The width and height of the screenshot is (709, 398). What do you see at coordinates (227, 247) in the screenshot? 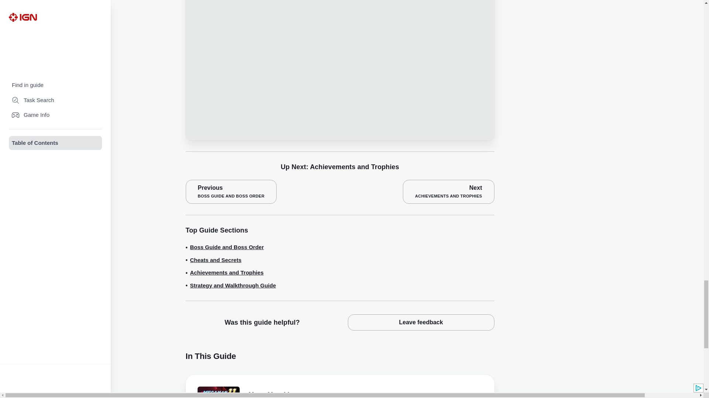
I see `Boss Guide and Boss Order` at bounding box center [227, 247].